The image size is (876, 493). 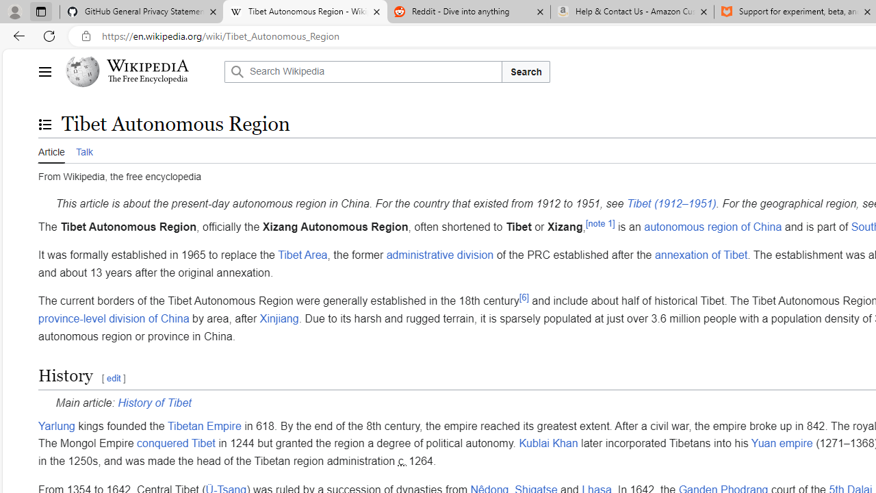 What do you see at coordinates (713, 226) in the screenshot?
I see `autonomous region of China` at bounding box center [713, 226].